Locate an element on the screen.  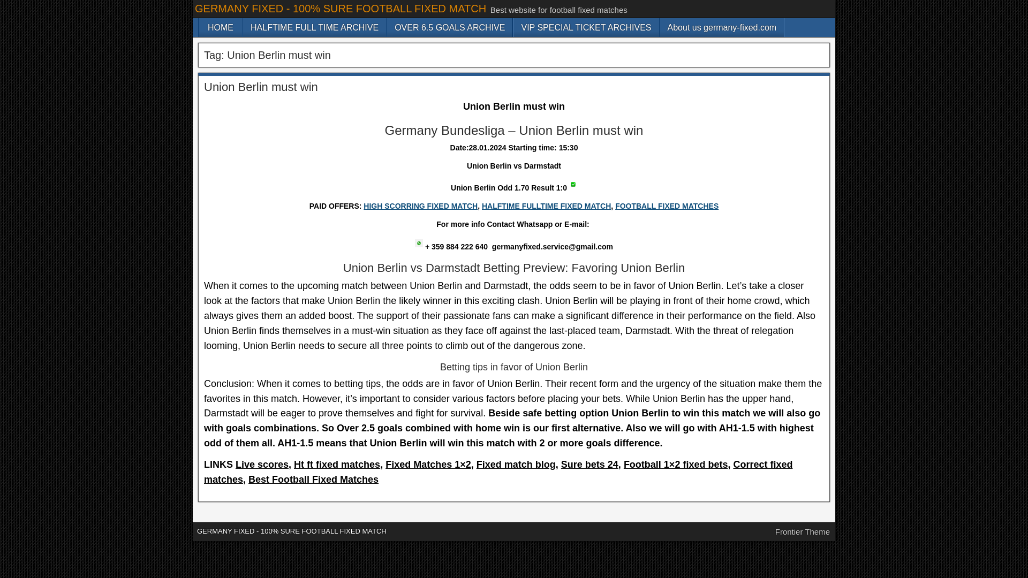
About us germany-fixed.com is located at coordinates (722, 27).